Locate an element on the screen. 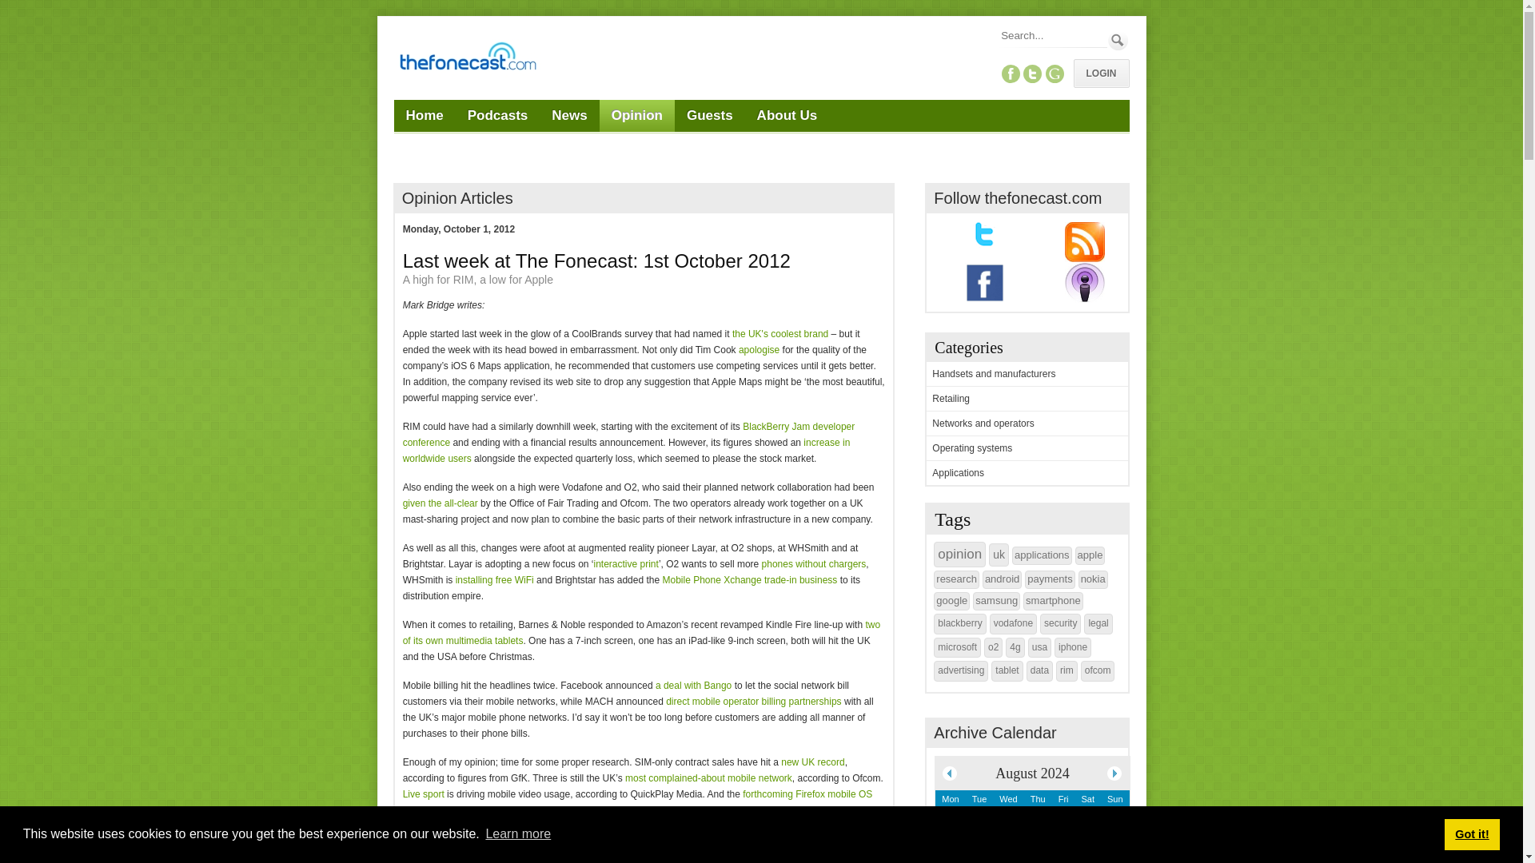 The image size is (1535, 863). Twitter is located at coordinates (1033, 74).